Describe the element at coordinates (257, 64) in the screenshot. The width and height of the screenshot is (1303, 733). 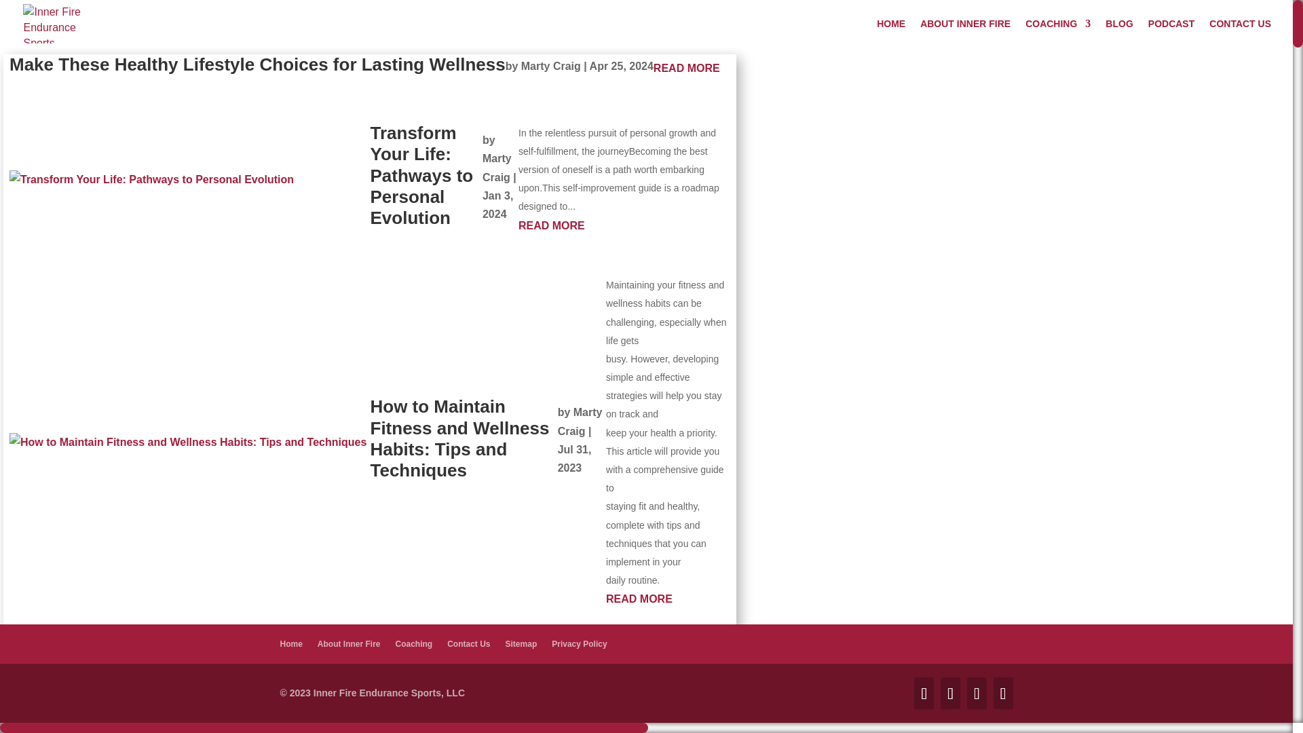
I see `Make These Healthy Lifestyle Choices for Lasting Wellness` at that location.